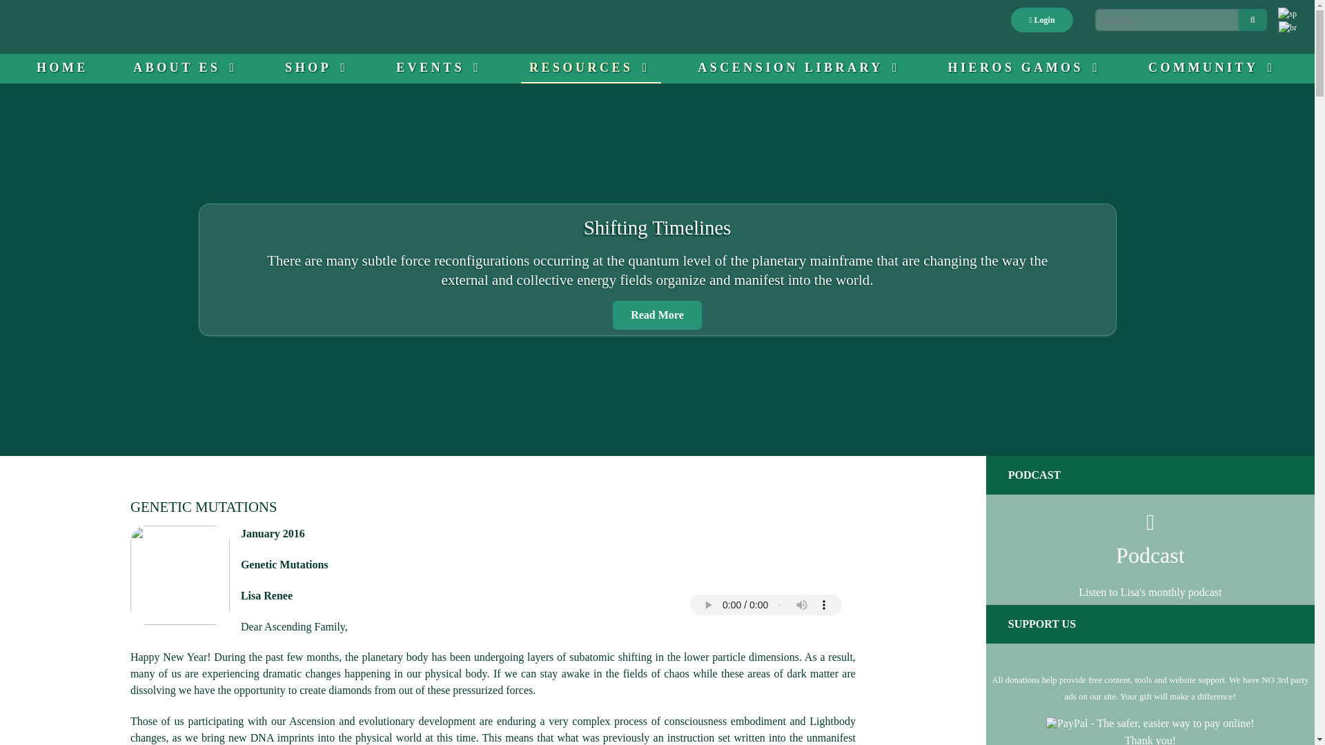 This screenshot has height=745, width=1325. What do you see at coordinates (1041, 19) in the screenshot?
I see ` Login` at bounding box center [1041, 19].